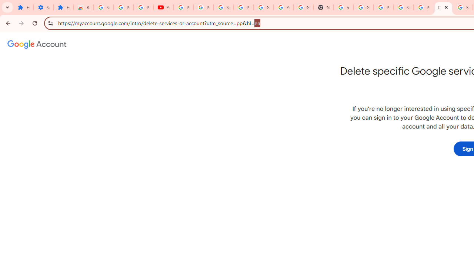 This screenshot has height=266, width=474. What do you see at coordinates (284, 7) in the screenshot?
I see `YouTube` at bounding box center [284, 7].